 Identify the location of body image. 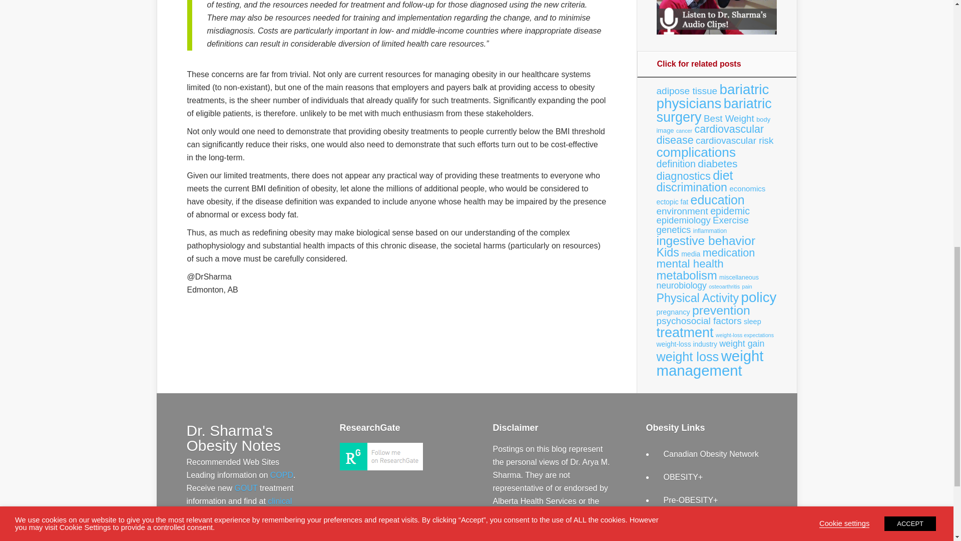
(713, 125).